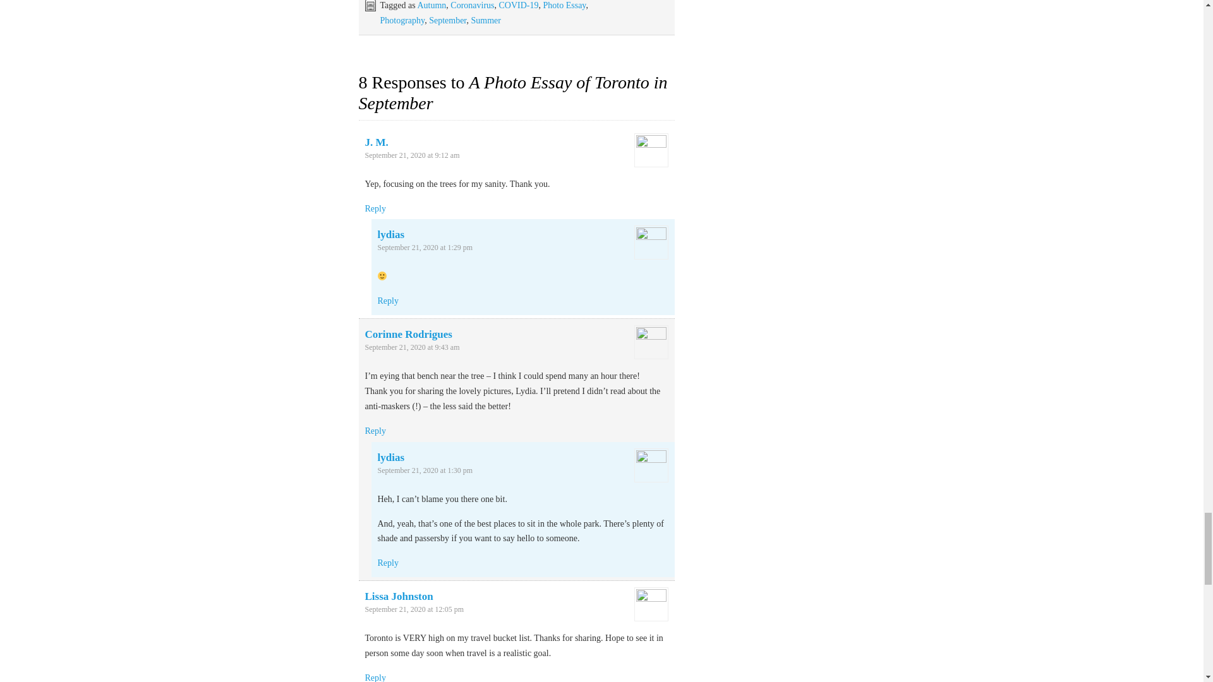 This screenshot has width=1213, height=682. Describe the element at coordinates (431, 5) in the screenshot. I see `Autumn` at that location.